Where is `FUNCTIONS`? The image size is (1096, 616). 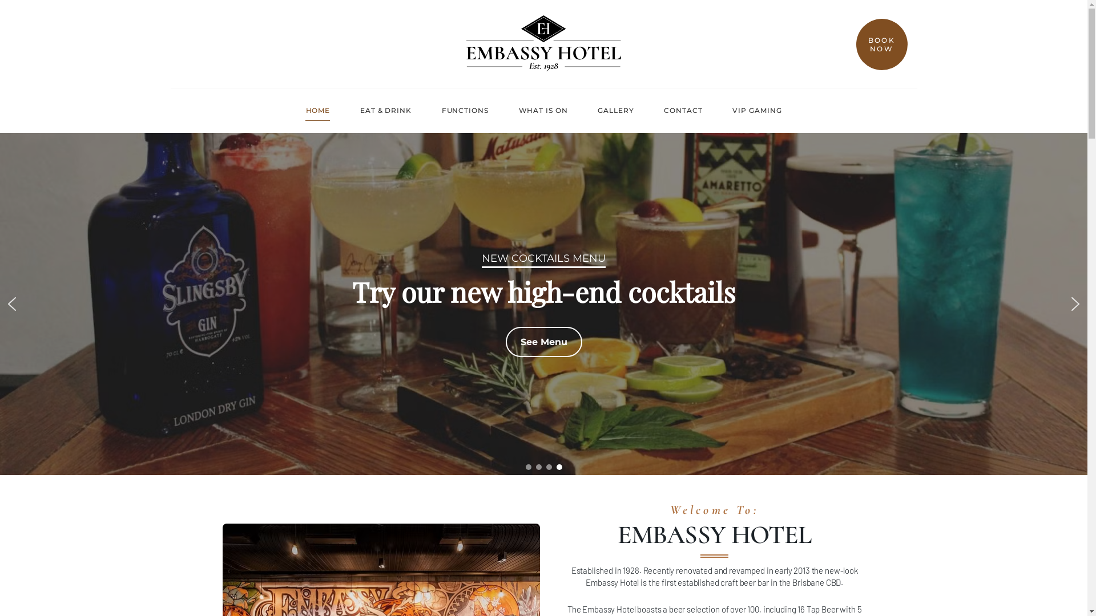 FUNCTIONS is located at coordinates (465, 111).